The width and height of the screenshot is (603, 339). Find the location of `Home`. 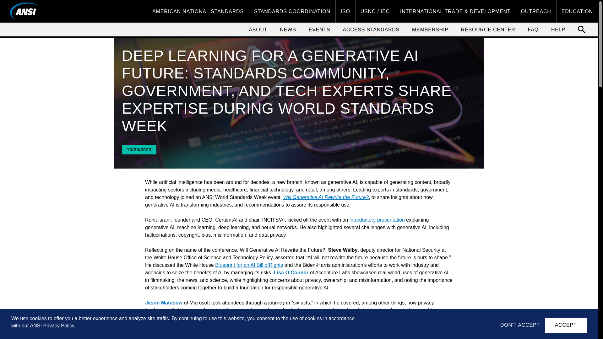

Home is located at coordinates (25, 11).